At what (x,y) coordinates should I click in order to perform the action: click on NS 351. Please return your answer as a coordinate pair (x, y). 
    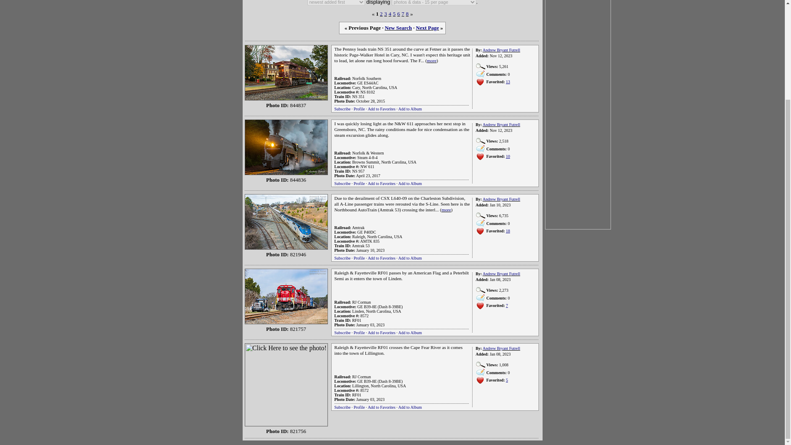
    Looking at the image, I should click on (358, 96).